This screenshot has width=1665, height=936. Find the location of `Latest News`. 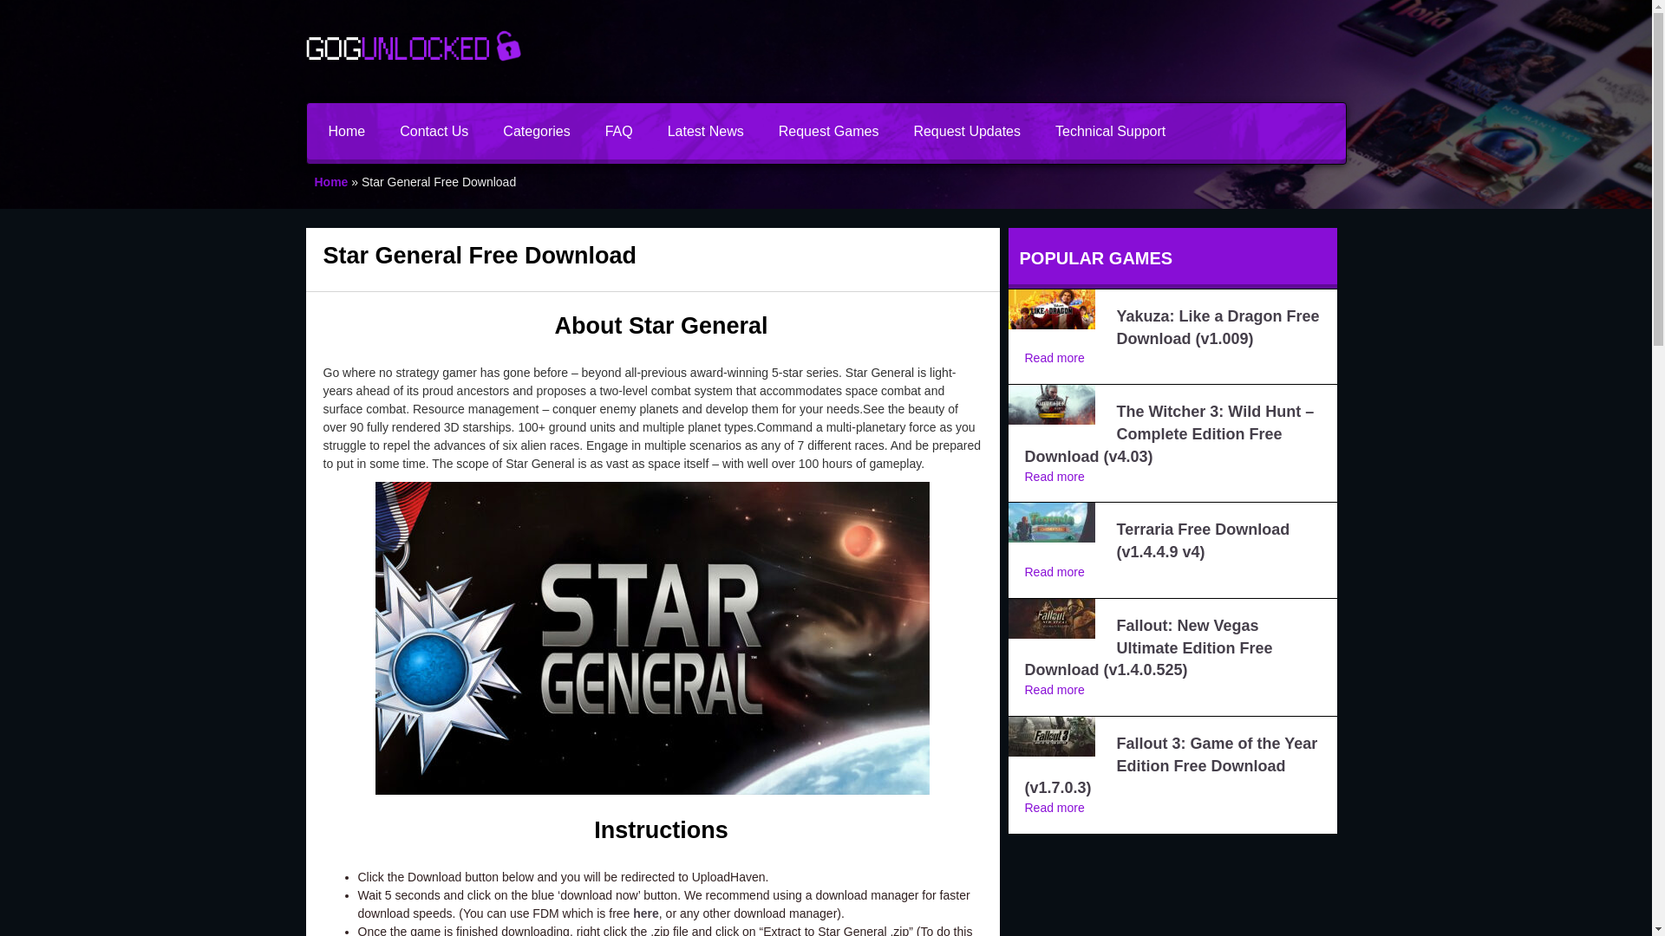

Latest News is located at coordinates (706, 130).